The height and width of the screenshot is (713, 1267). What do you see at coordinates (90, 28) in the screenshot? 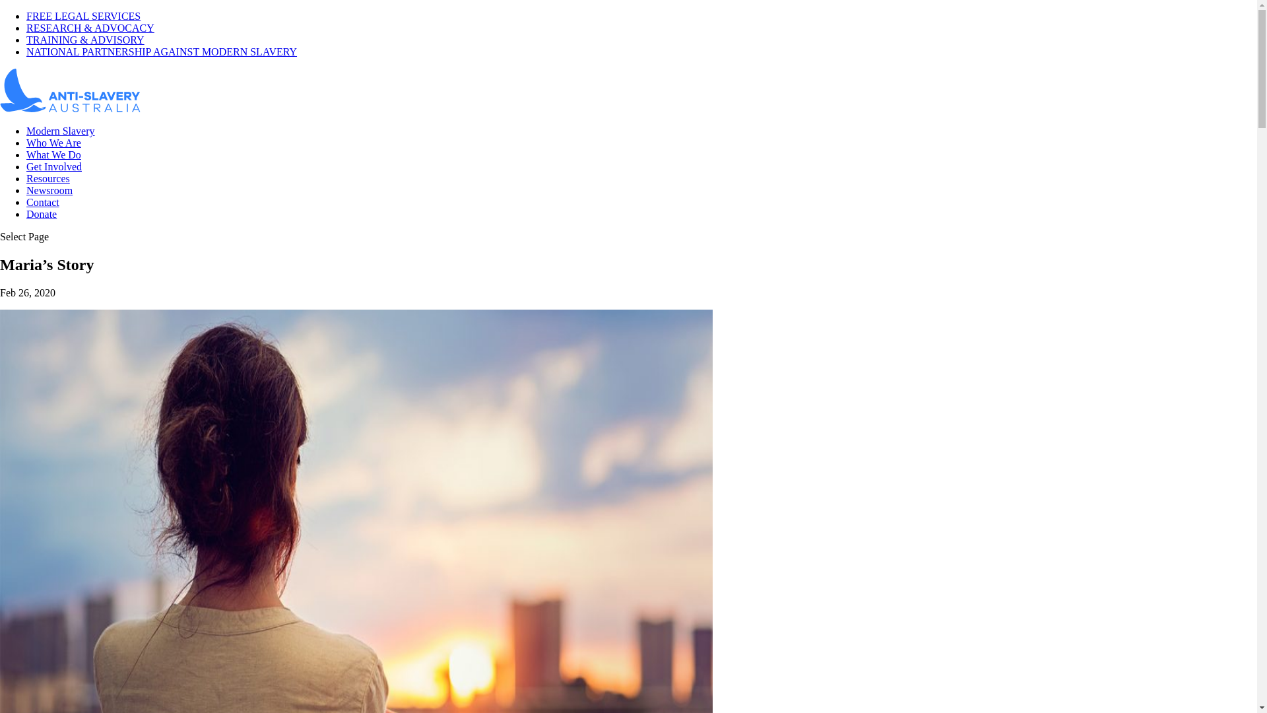
I see `RESEARCH & ADVOCACY` at bounding box center [90, 28].